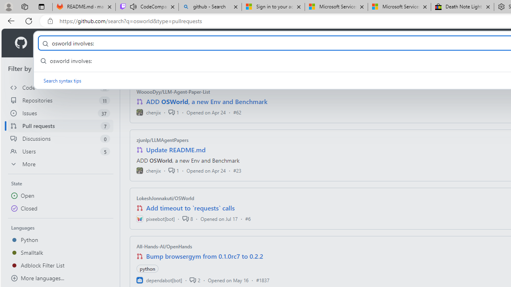  Describe the element at coordinates (52, 43) in the screenshot. I see `Product` at that location.